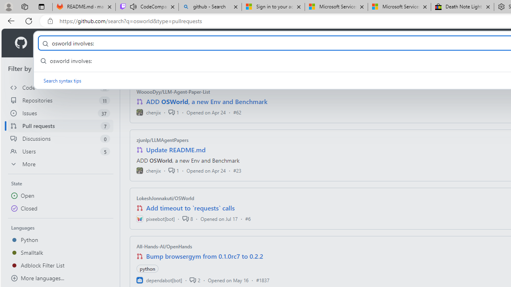  Describe the element at coordinates (52, 43) in the screenshot. I see `Product` at that location.